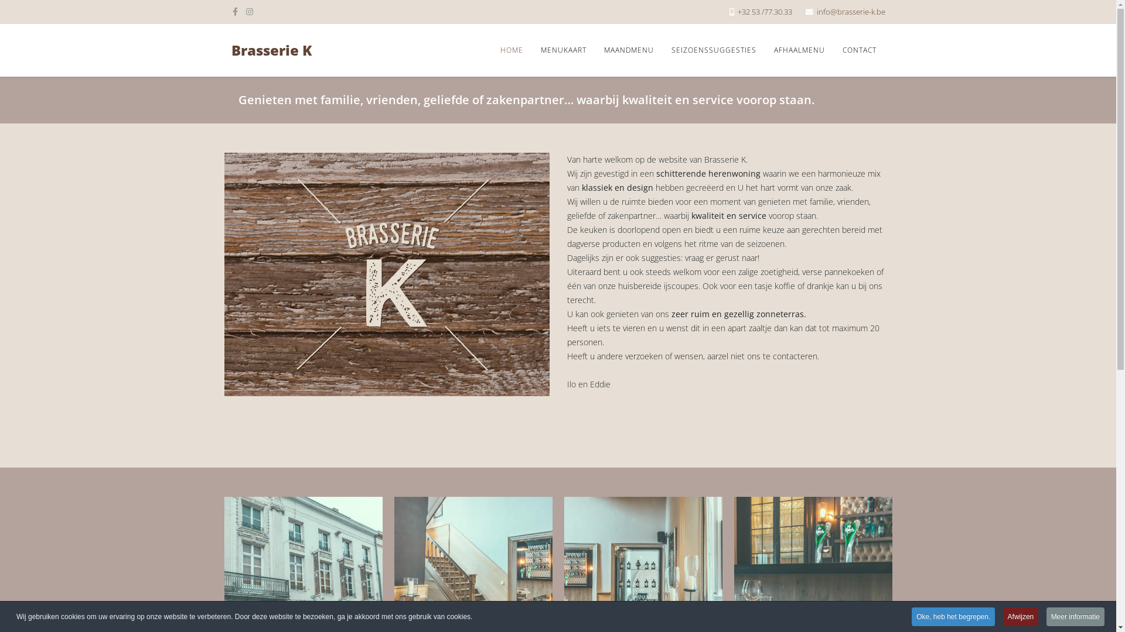 The height and width of the screenshot is (632, 1125). I want to click on Meer informatie, so click(1076, 617).